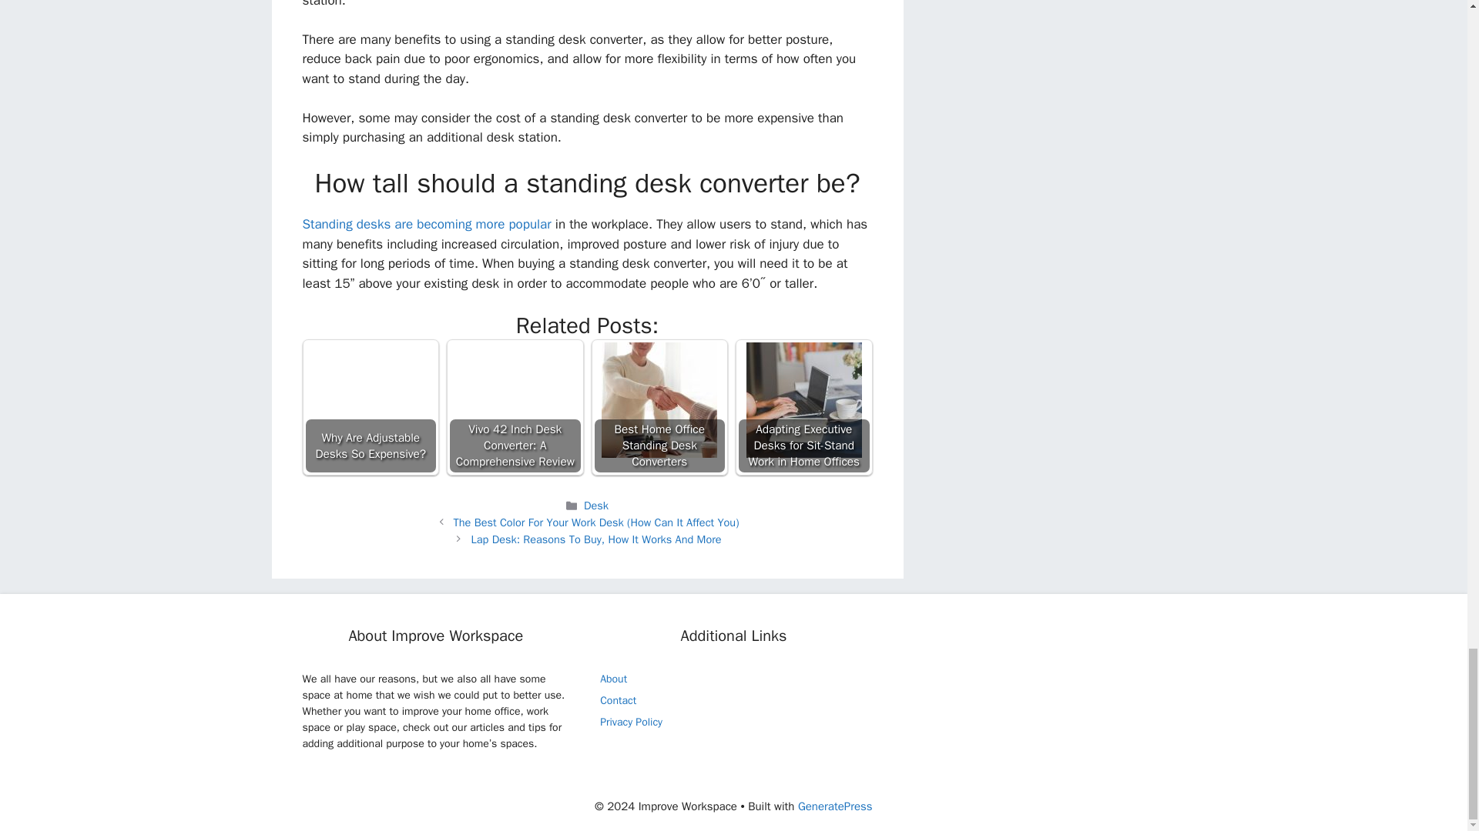 Image resolution: width=1479 pixels, height=831 pixels. I want to click on Vivo 42 Inch Desk Converter: A Comprehensive Review, so click(515, 406).